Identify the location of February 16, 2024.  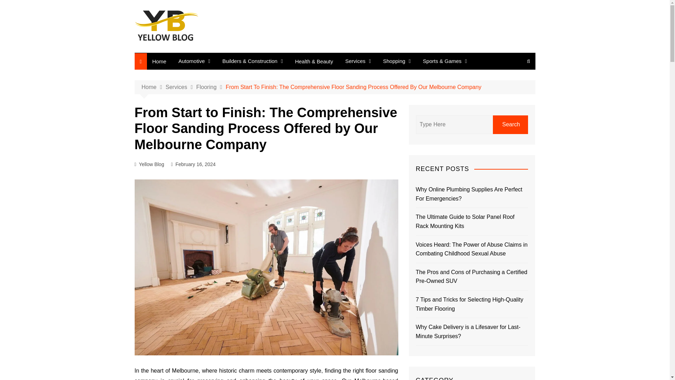
(195, 164).